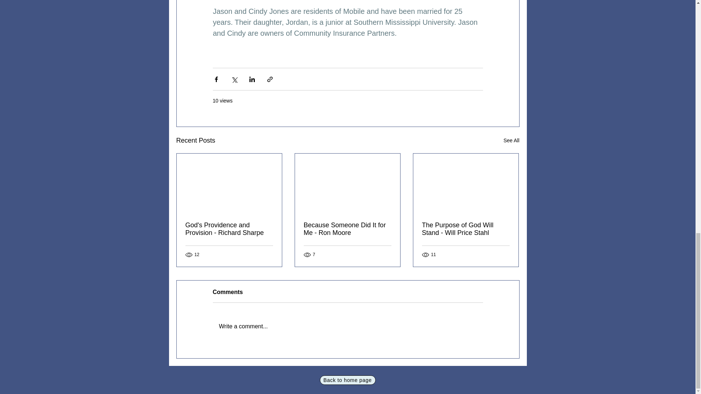  Describe the element at coordinates (466, 229) in the screenshot. I see `The Purpose of God Will Stand - Will Price Stahl` at that location.